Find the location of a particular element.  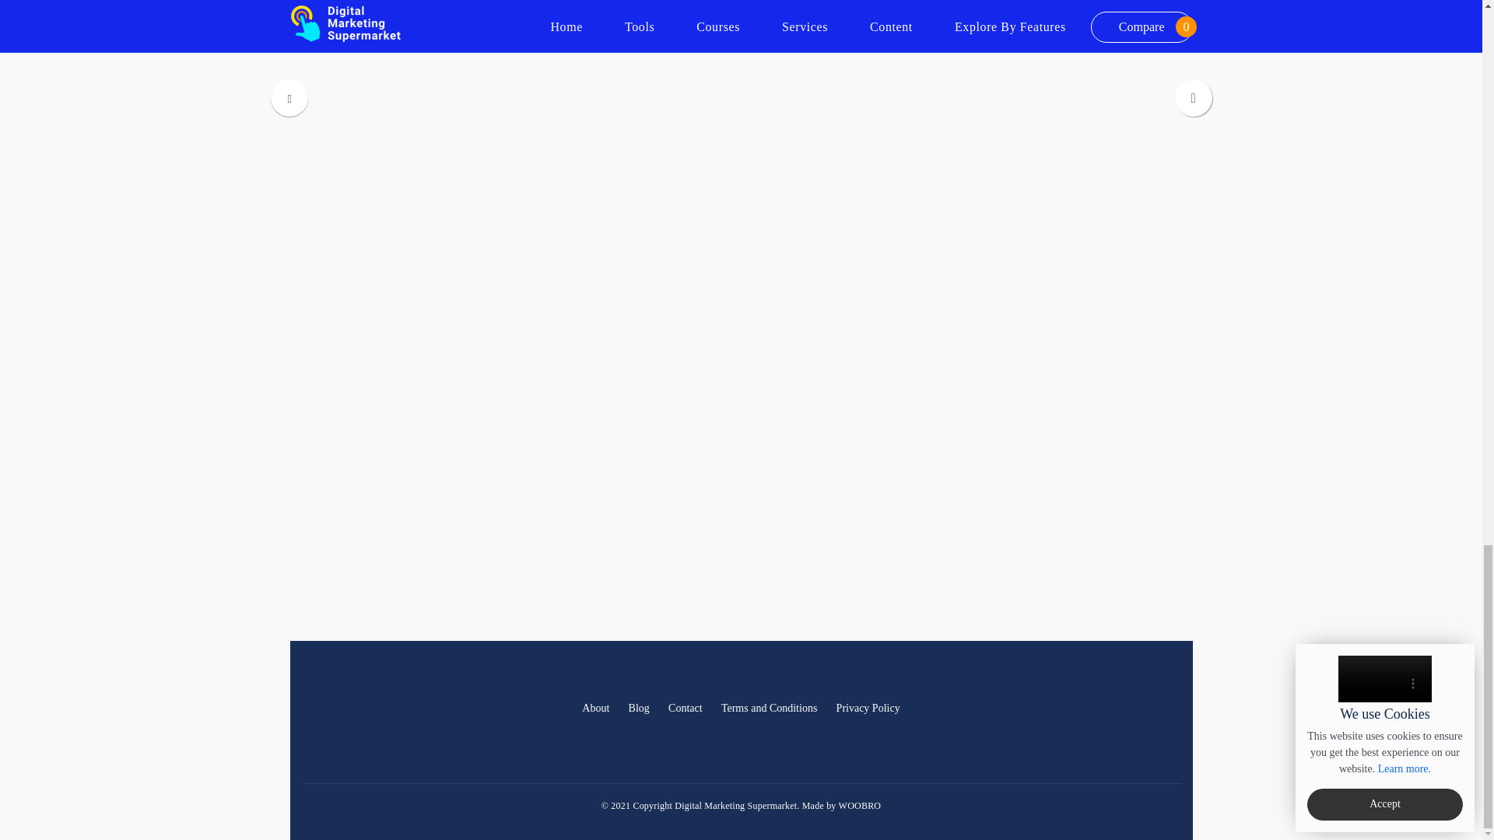

About is located at coordinates (594, 709).